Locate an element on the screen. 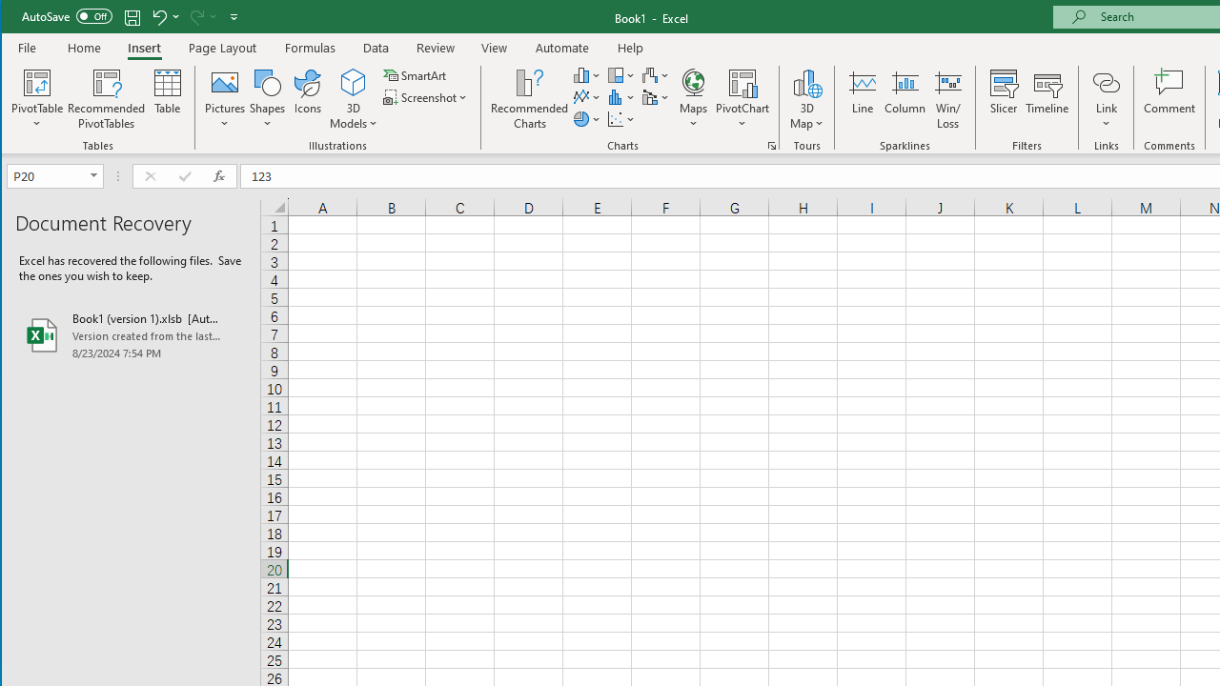 This screenshot has height=686, width=1220. Insert Statistic Chart is located at coordinates (621, 97).